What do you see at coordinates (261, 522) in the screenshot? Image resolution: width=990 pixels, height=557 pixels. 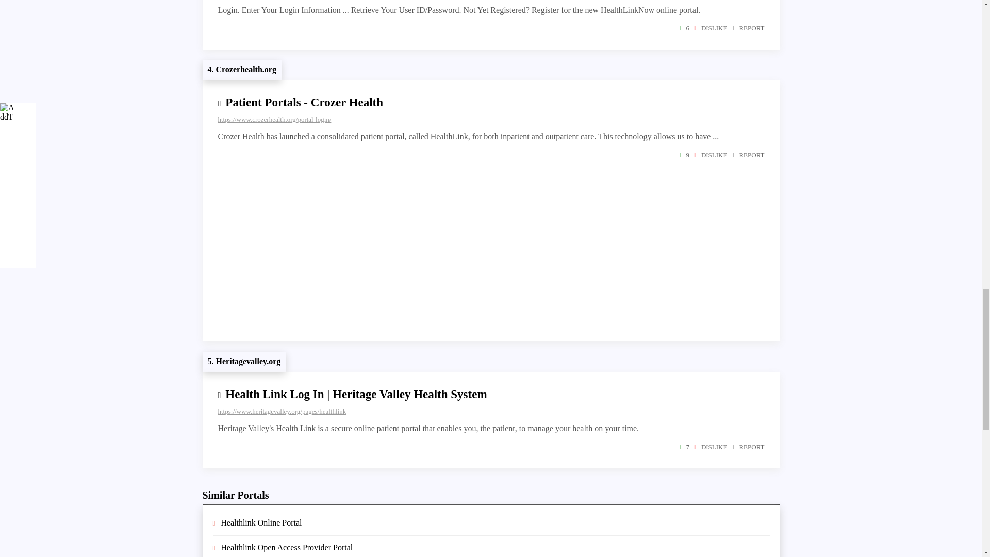 I see `Healthlink Online Portal` at bounding box center [261, 522].